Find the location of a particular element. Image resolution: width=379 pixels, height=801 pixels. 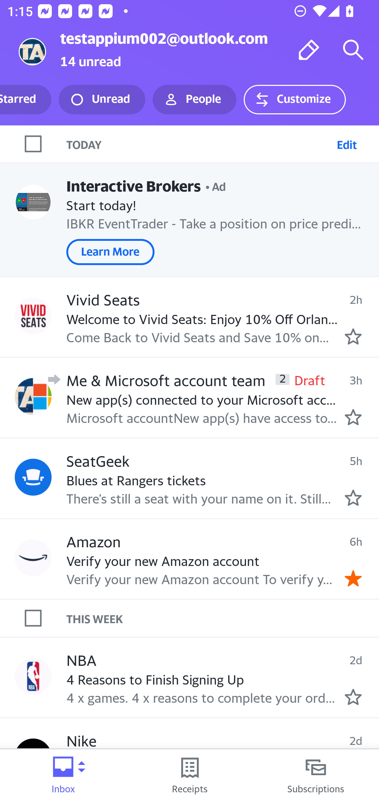

Profile
Vivid Seats is located at coordinates (33, 315).